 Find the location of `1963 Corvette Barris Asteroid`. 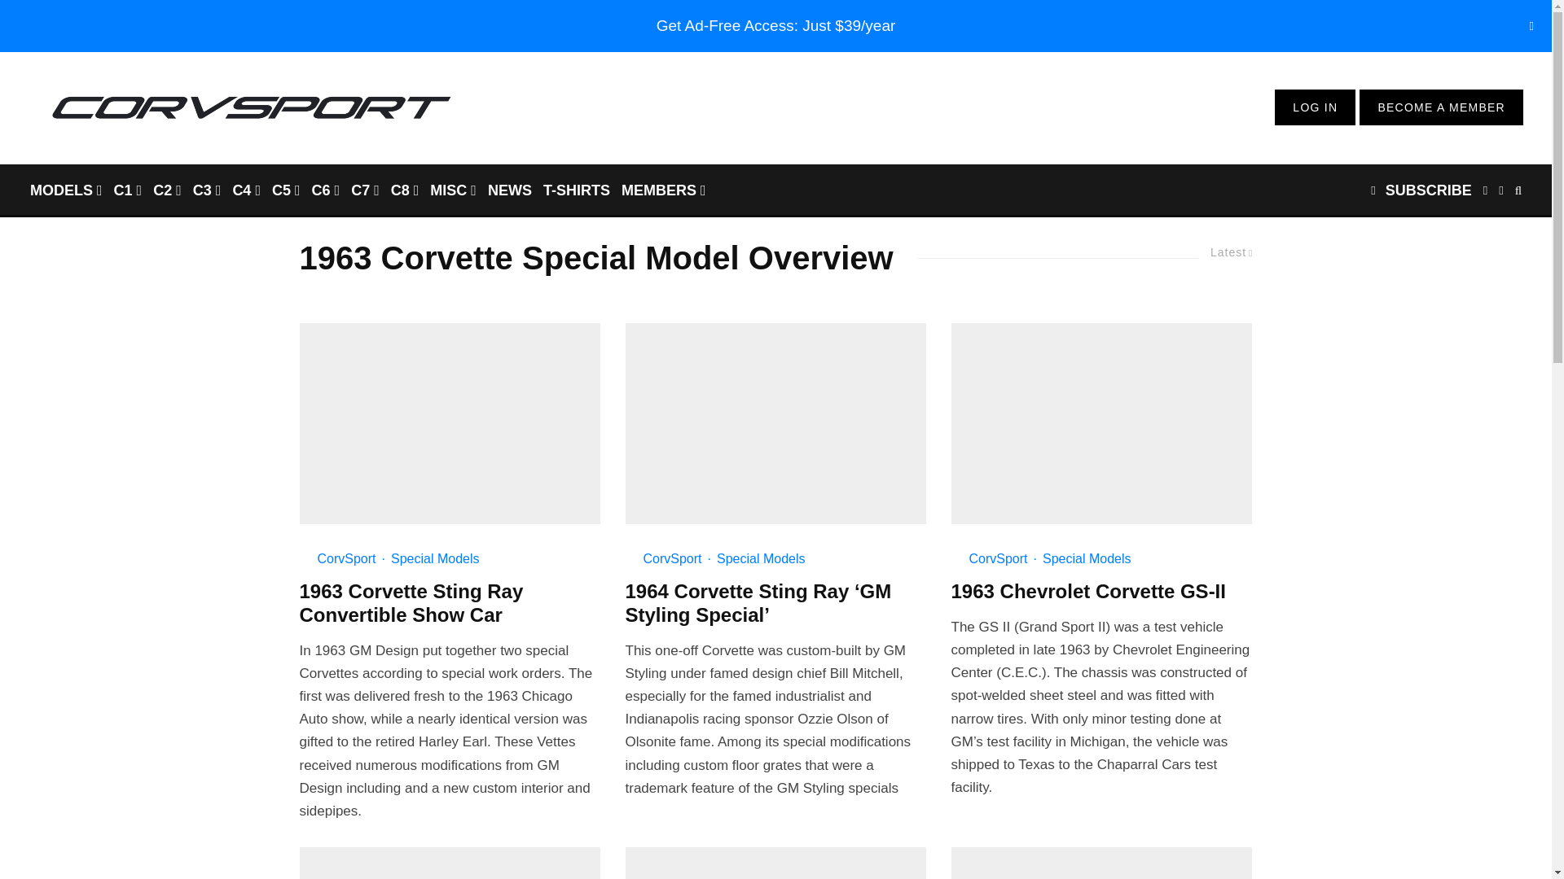

1963 Corvette Barris Asteroid is located at coordinates (776, 863).